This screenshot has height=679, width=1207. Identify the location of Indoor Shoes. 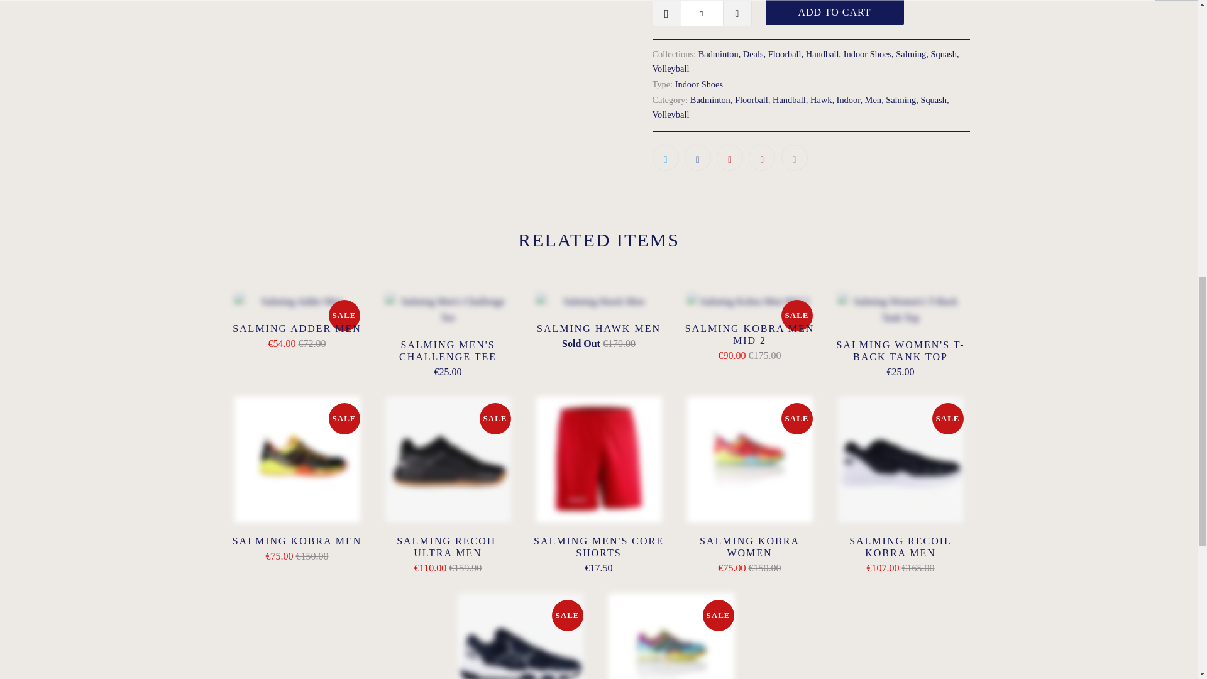
(699, 84).